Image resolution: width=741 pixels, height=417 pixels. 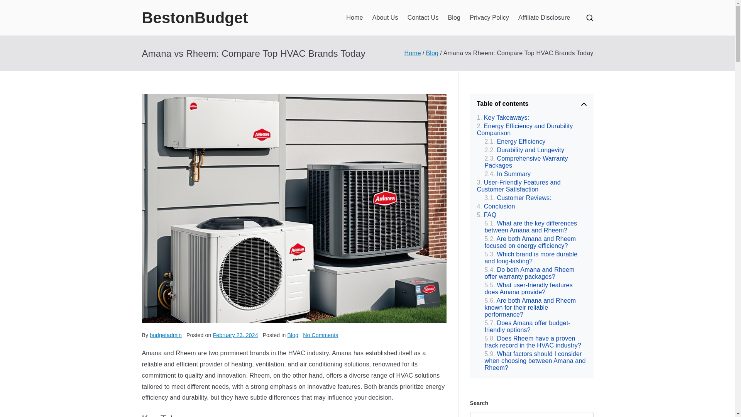 I want to click on Conclusion, so click(x=496, y=206).